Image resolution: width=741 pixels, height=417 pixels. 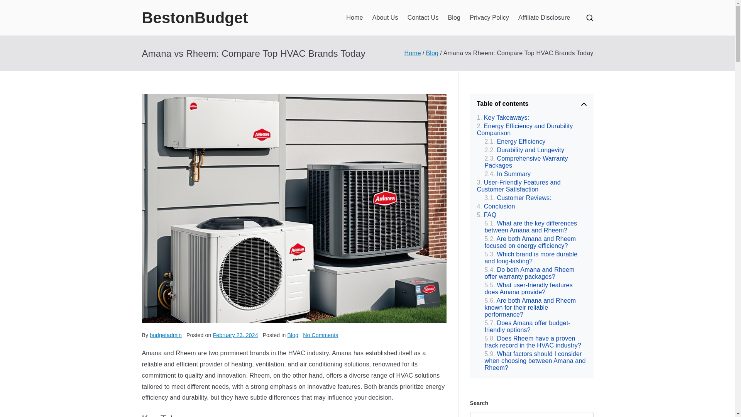 I want to click on Conclusion, so click(x=496, y=206).